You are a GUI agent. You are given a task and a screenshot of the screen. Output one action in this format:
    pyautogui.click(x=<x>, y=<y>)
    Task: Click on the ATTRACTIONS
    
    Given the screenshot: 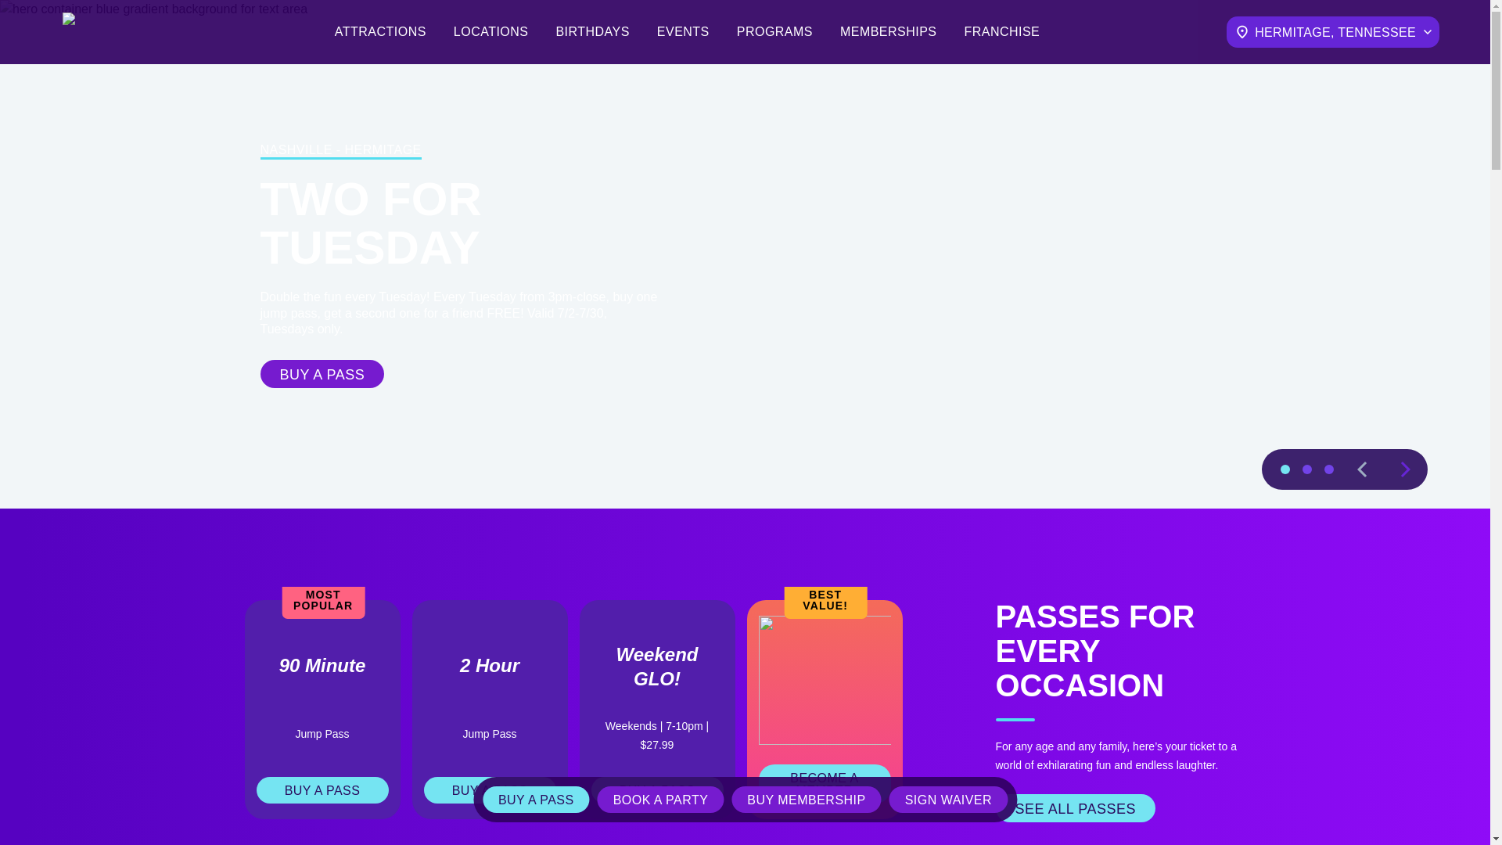 What is the action you would take?
    pyautogui.click(x=379, y=31)
    